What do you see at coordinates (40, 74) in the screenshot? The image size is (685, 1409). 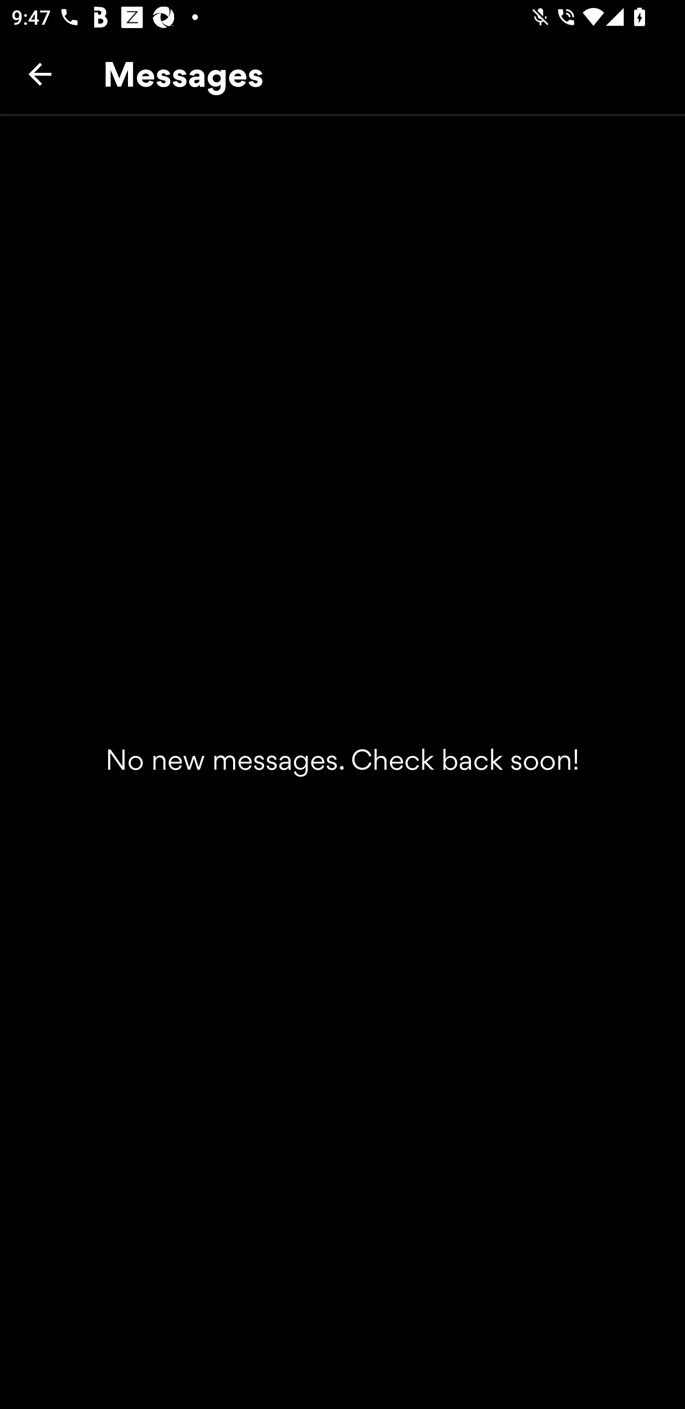 I see `Back` at bounding box center [40, 74].